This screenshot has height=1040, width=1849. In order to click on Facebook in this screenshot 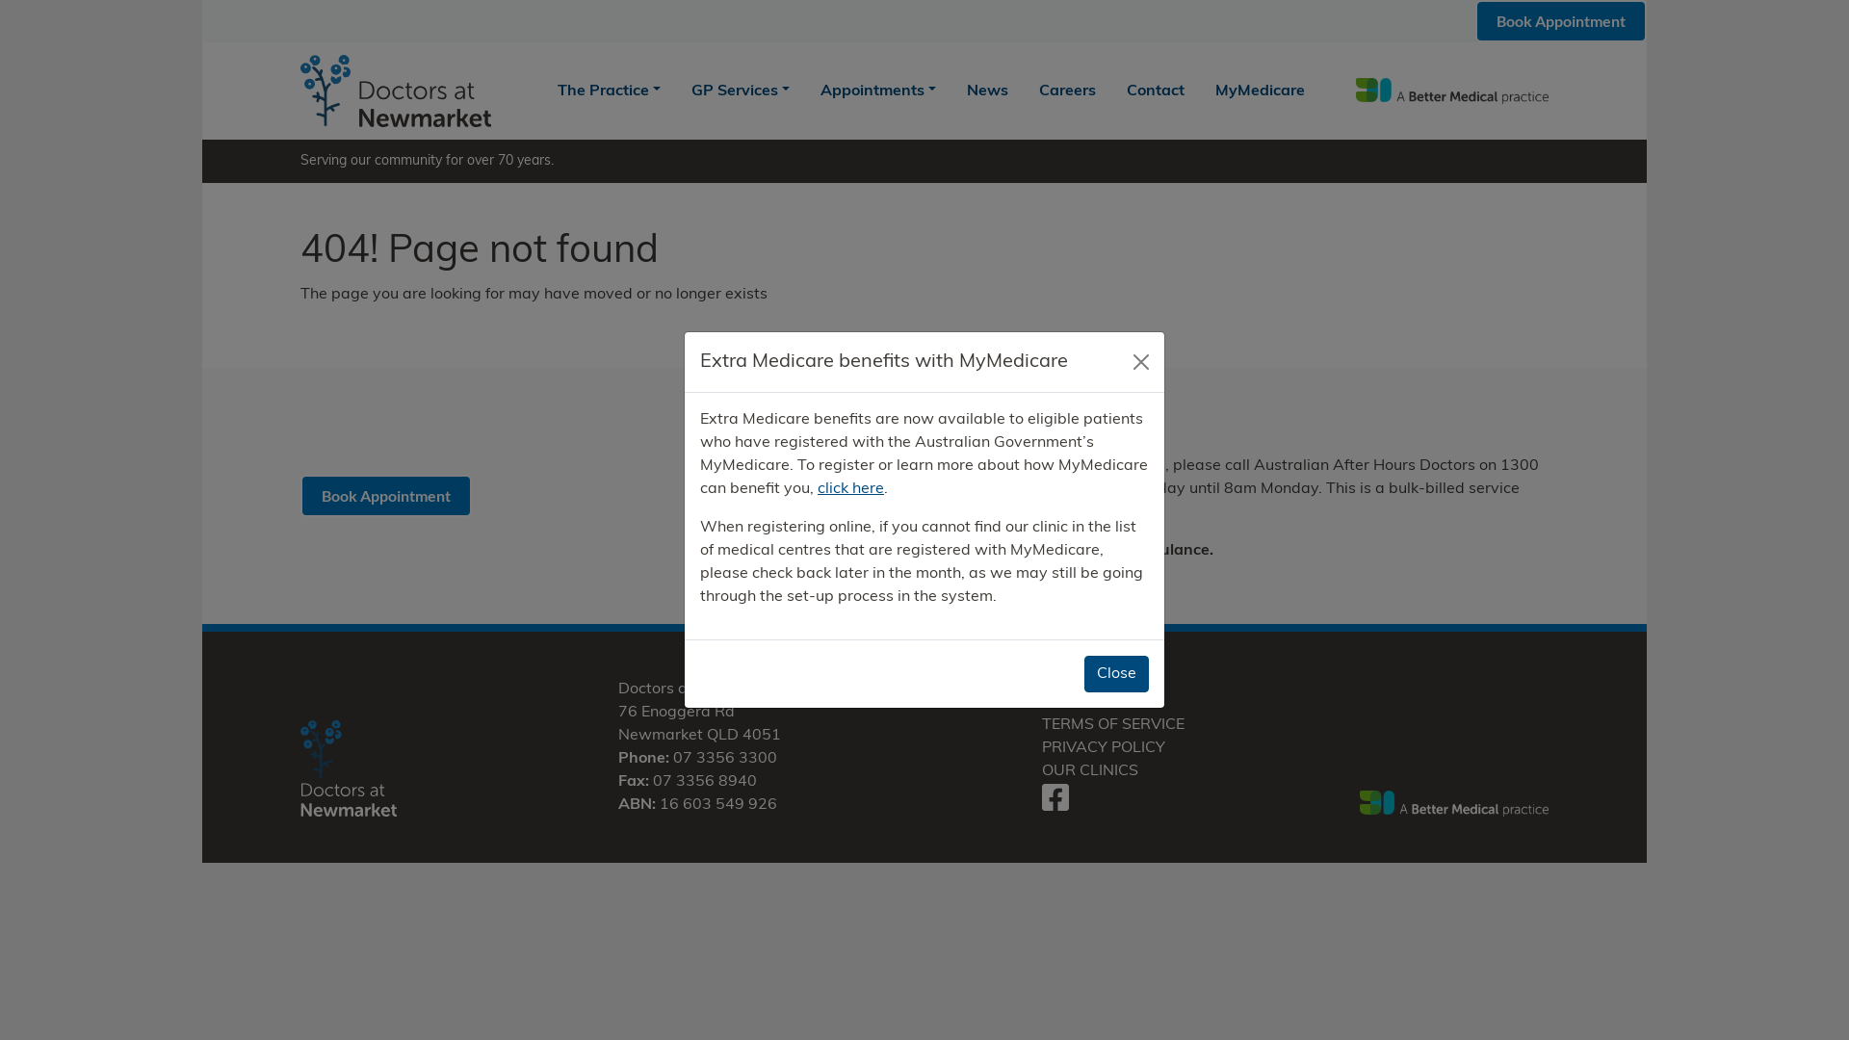, I will do `click(1055, 805)`.